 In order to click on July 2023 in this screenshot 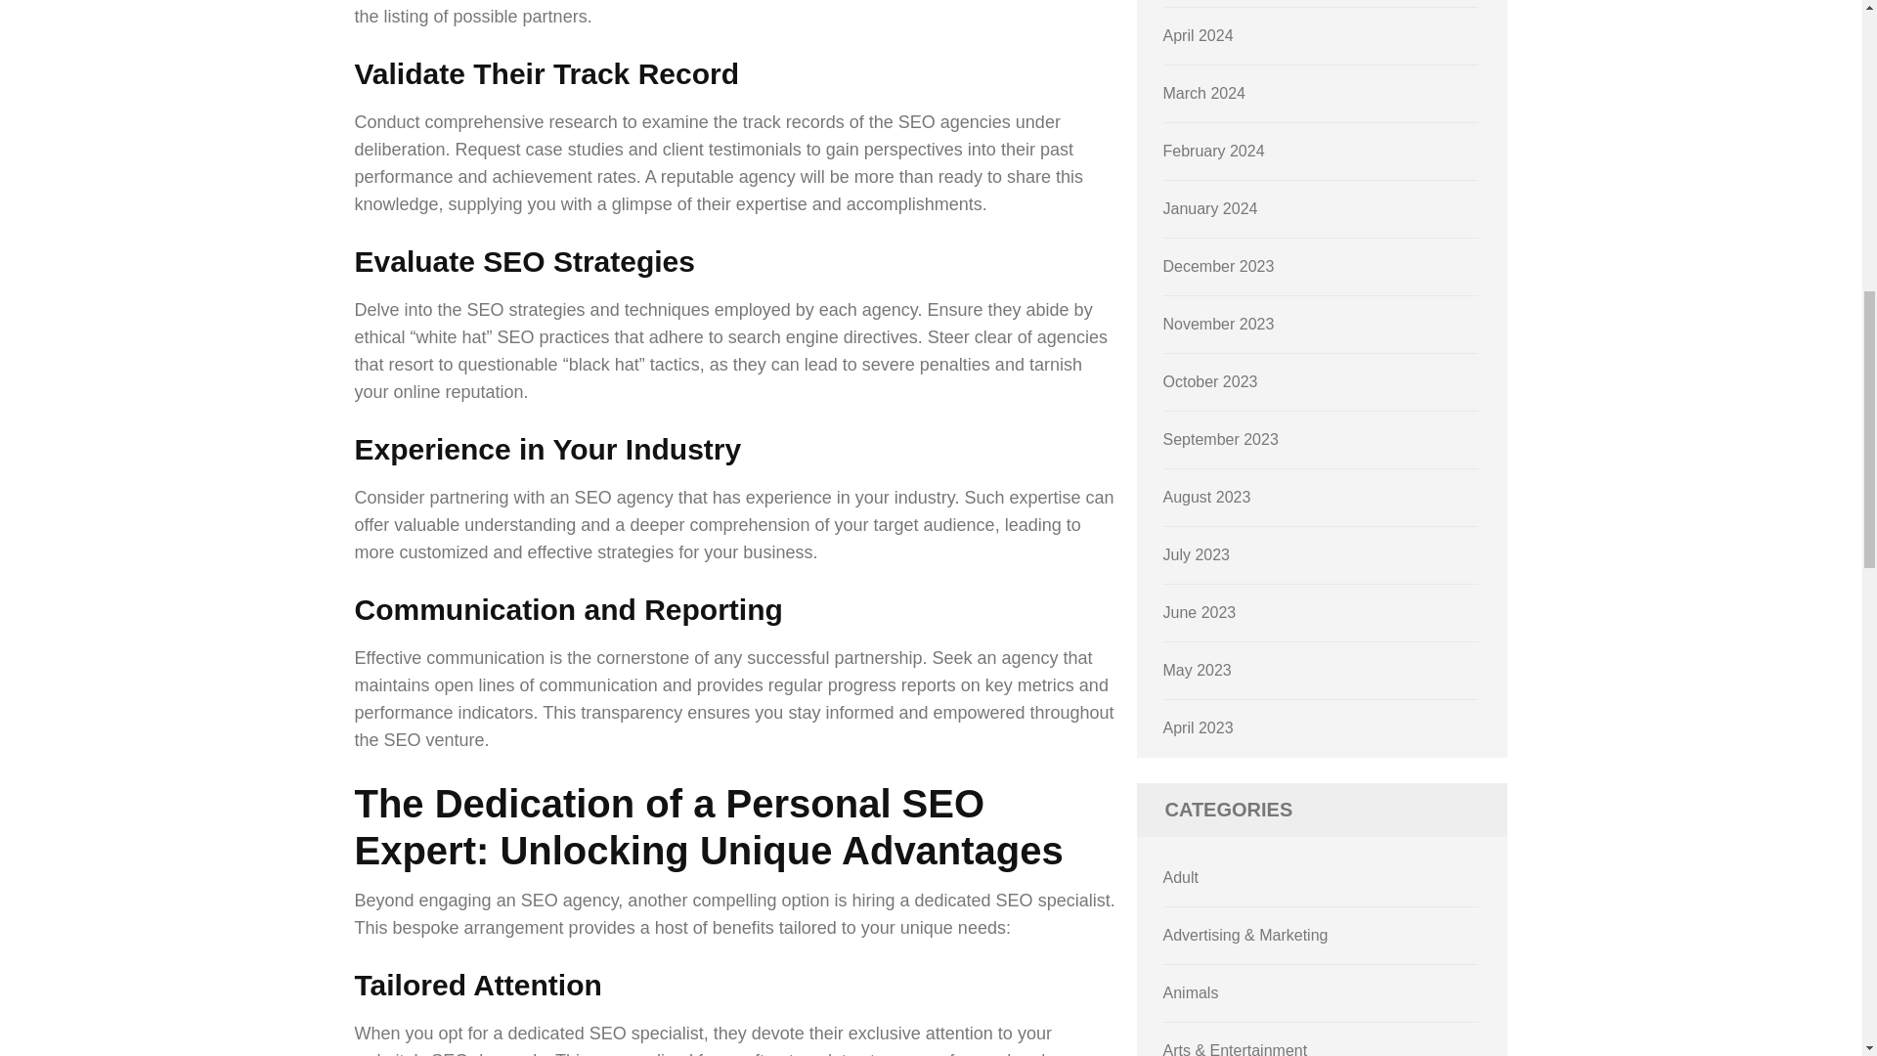, I will do `click(1197, 554)`.